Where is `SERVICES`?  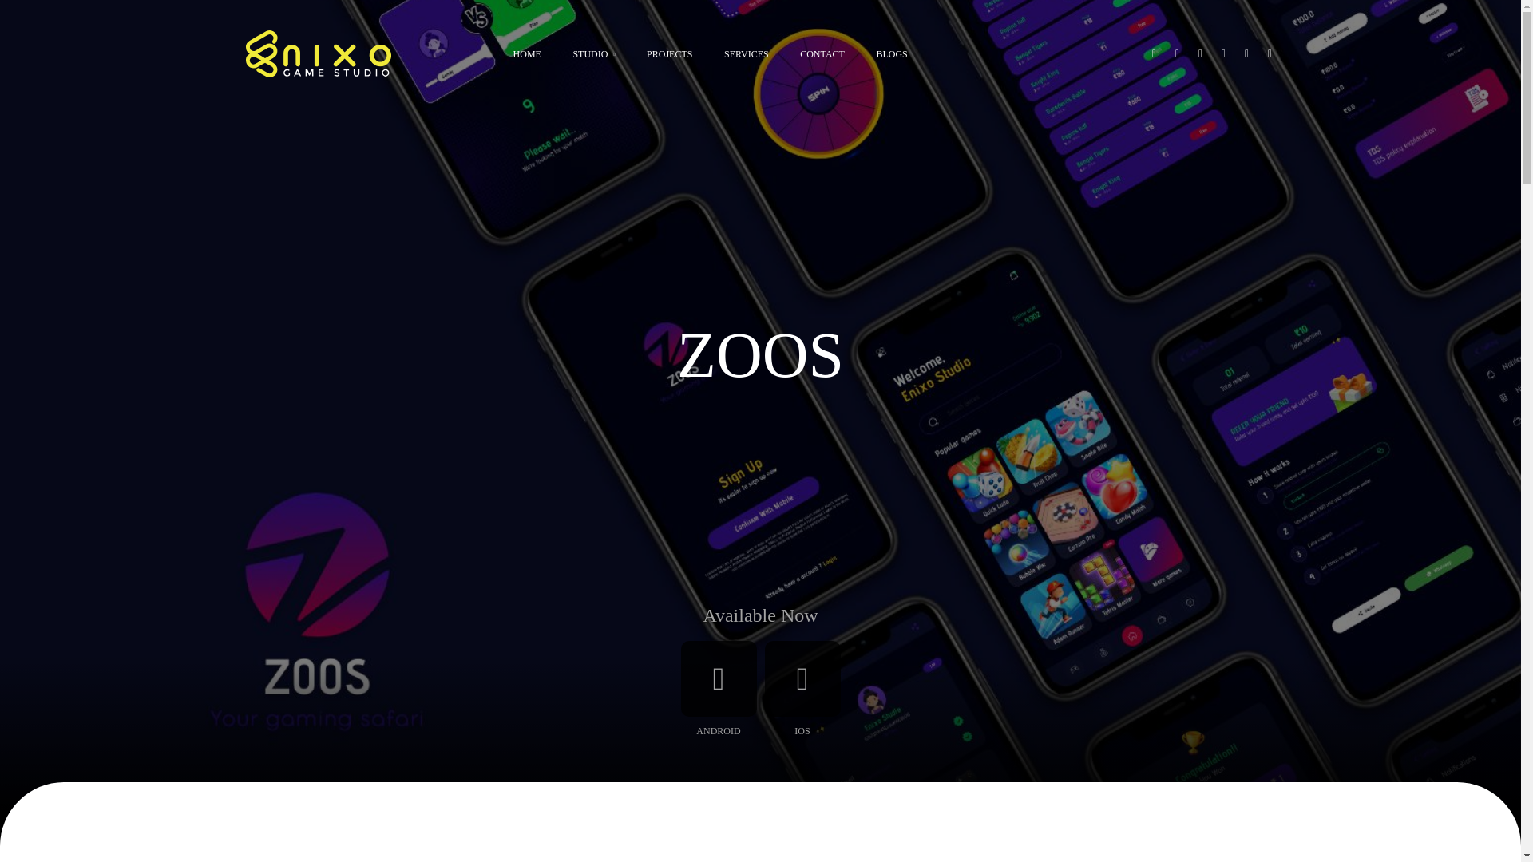 SERVICES is located at coordinates (746, 54).